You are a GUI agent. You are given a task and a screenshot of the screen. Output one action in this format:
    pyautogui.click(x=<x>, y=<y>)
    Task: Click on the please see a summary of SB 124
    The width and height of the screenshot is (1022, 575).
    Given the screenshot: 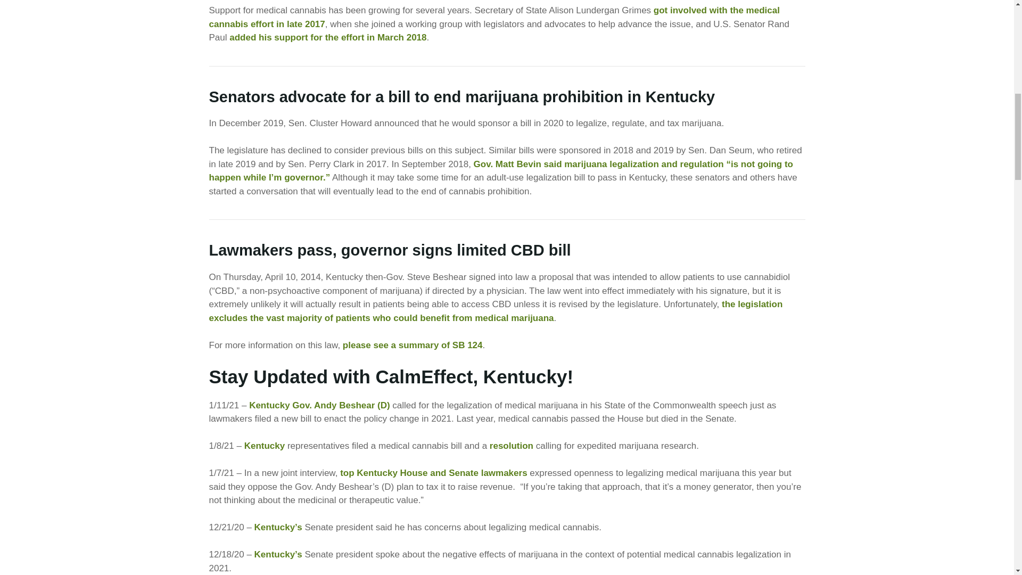 What is the action you would take?
    pyautogui.click(x=412, y=345)
    